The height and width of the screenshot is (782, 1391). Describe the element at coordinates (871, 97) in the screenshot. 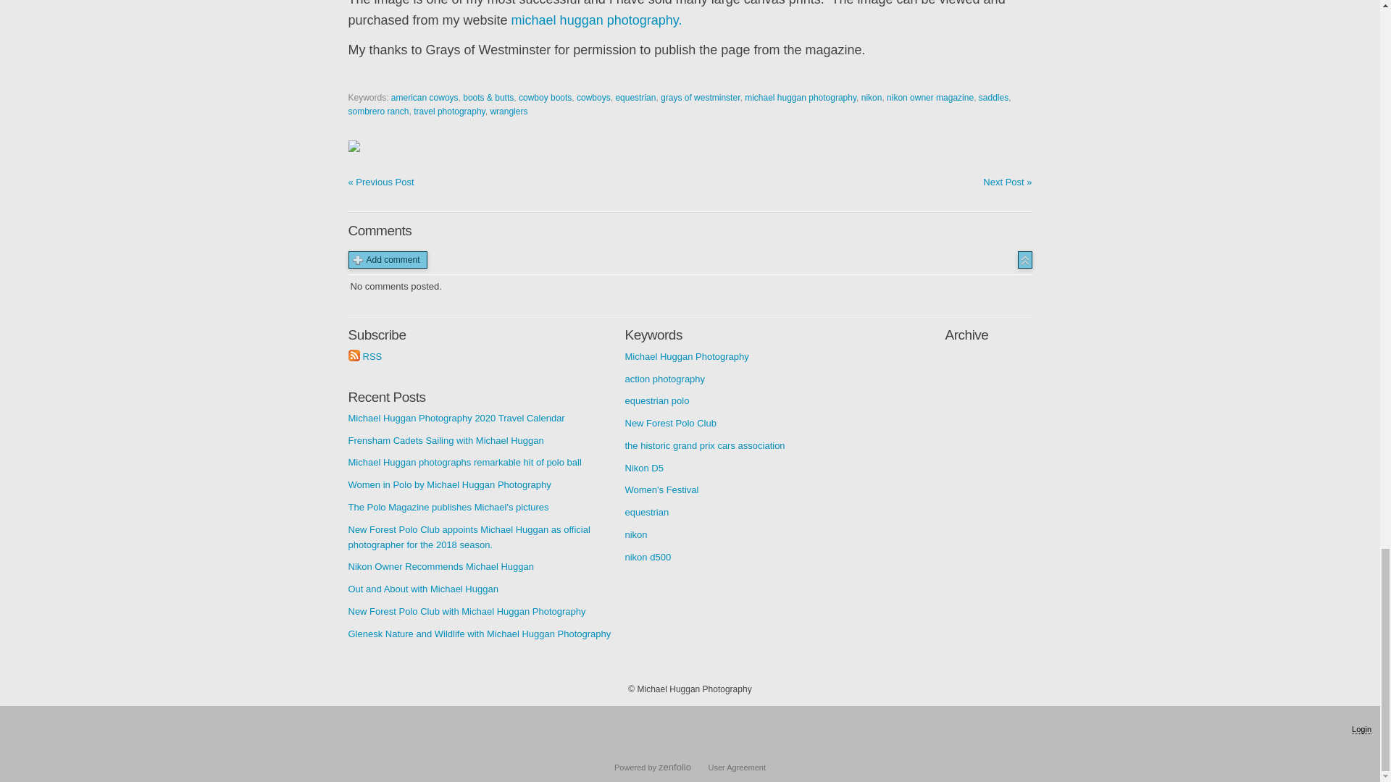

I see `nikon` at that location.